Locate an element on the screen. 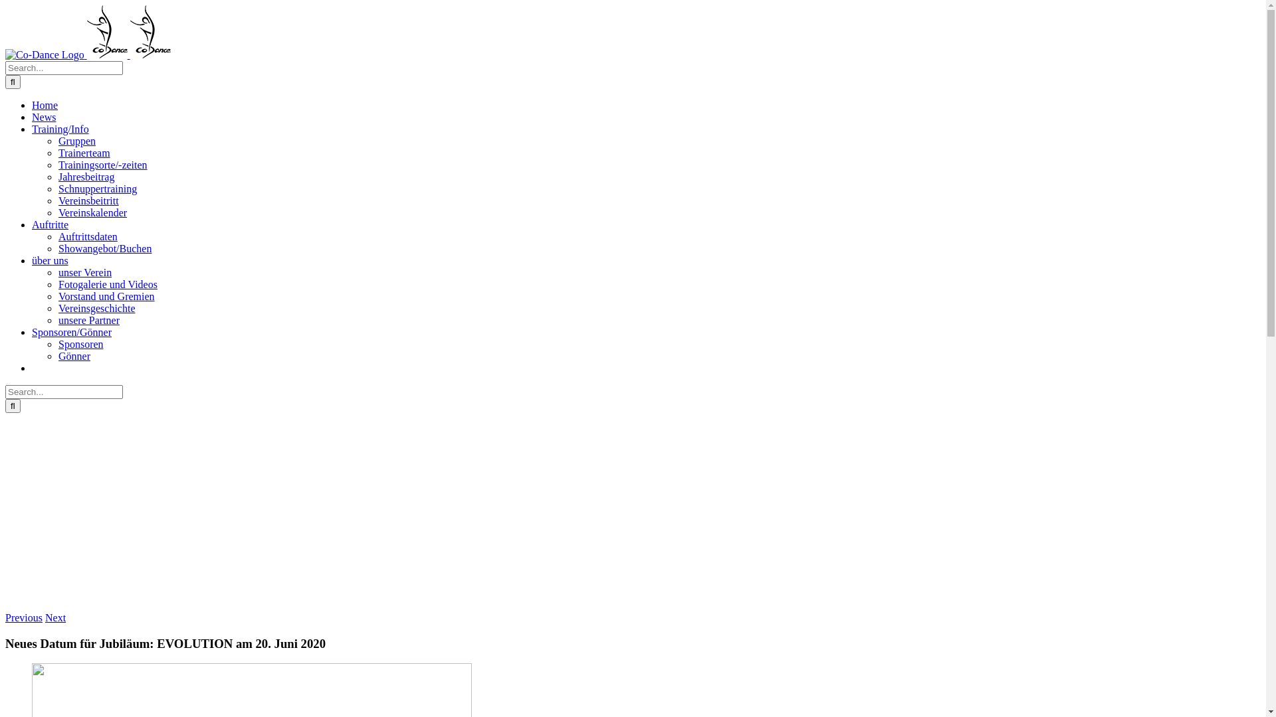 The height and width of the screenshot is (717, 1276). Auftrittsdaten is located at coordinates (88, 236).